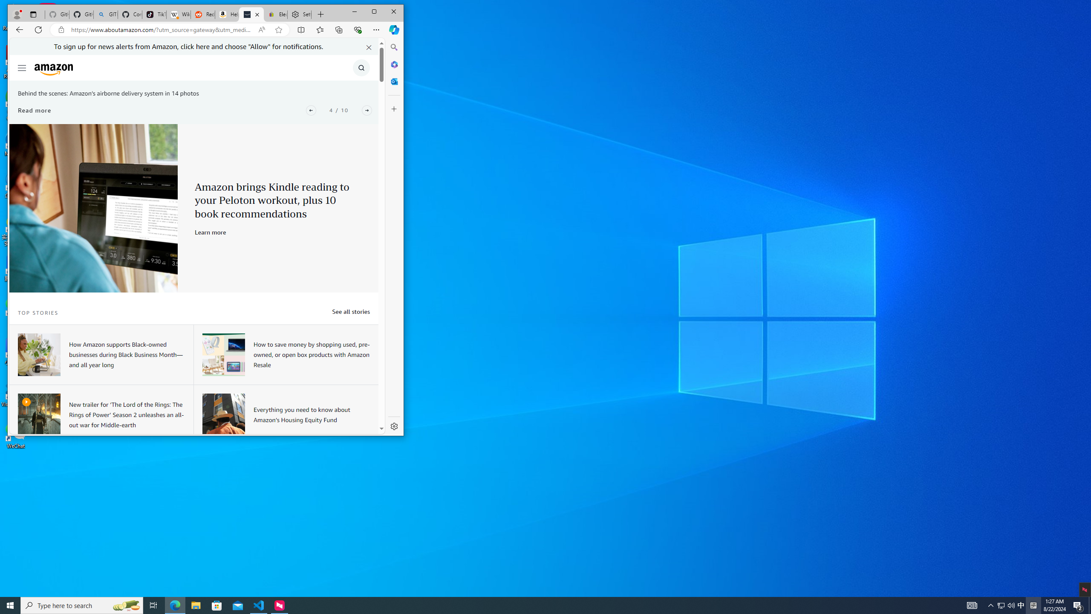 The height and width of the screenshot is (614, 1091). I want to click on Customize, so click(394, 109).